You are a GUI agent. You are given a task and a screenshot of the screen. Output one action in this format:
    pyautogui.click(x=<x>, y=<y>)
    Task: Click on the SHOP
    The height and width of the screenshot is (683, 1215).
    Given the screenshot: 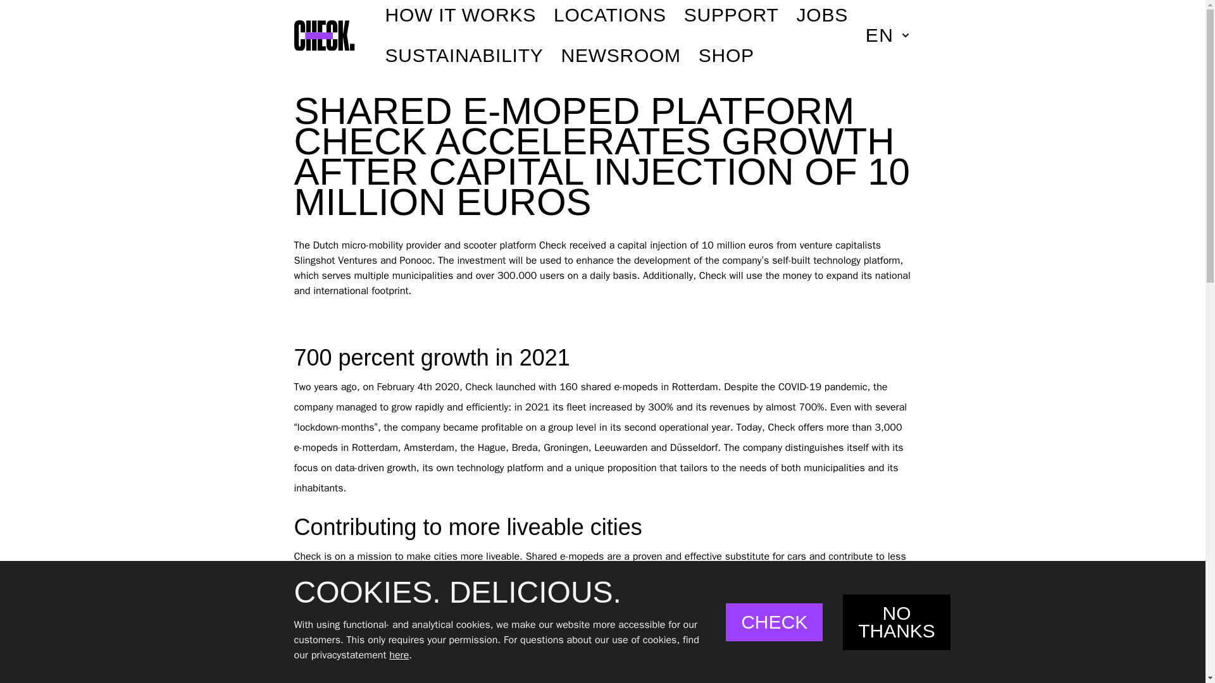 What is the action you would take?
    pyautogui.click(x=726, y=56)
    